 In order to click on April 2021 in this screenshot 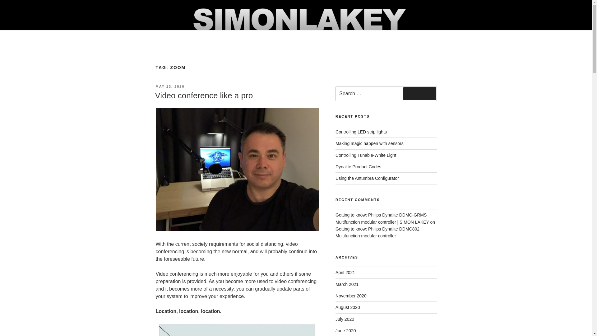, I will do `click(345, 273)`.